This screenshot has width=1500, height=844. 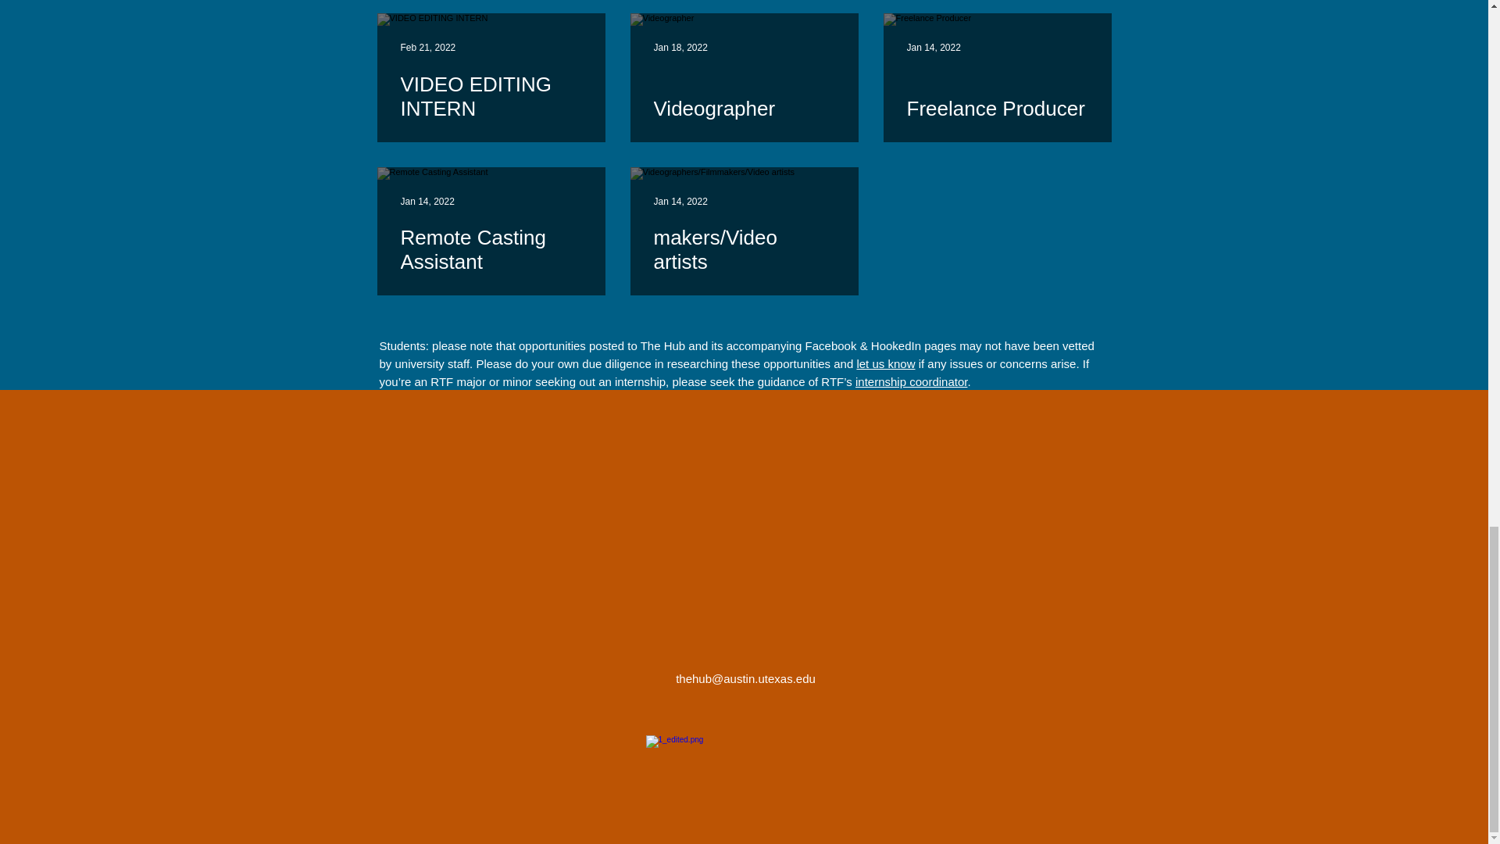 What do you see at coordinates (933, 48) in the screenshot?
I see `Jan 14, 2022` at bounding box center [933, 48].